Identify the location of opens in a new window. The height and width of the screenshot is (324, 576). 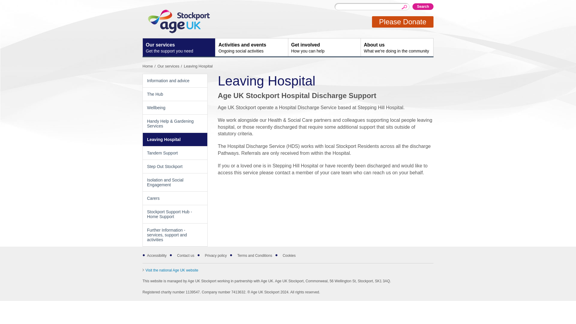
(251, 47).